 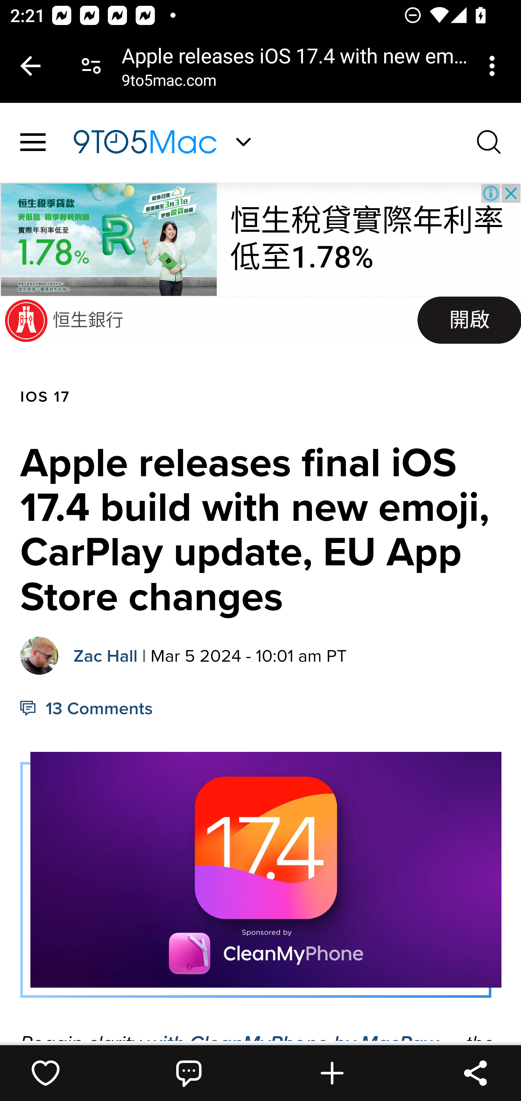 What do you see at coordinates (489, 141) in the screenshot?
I see `Toggle search form` at bounding box center [489, 141].